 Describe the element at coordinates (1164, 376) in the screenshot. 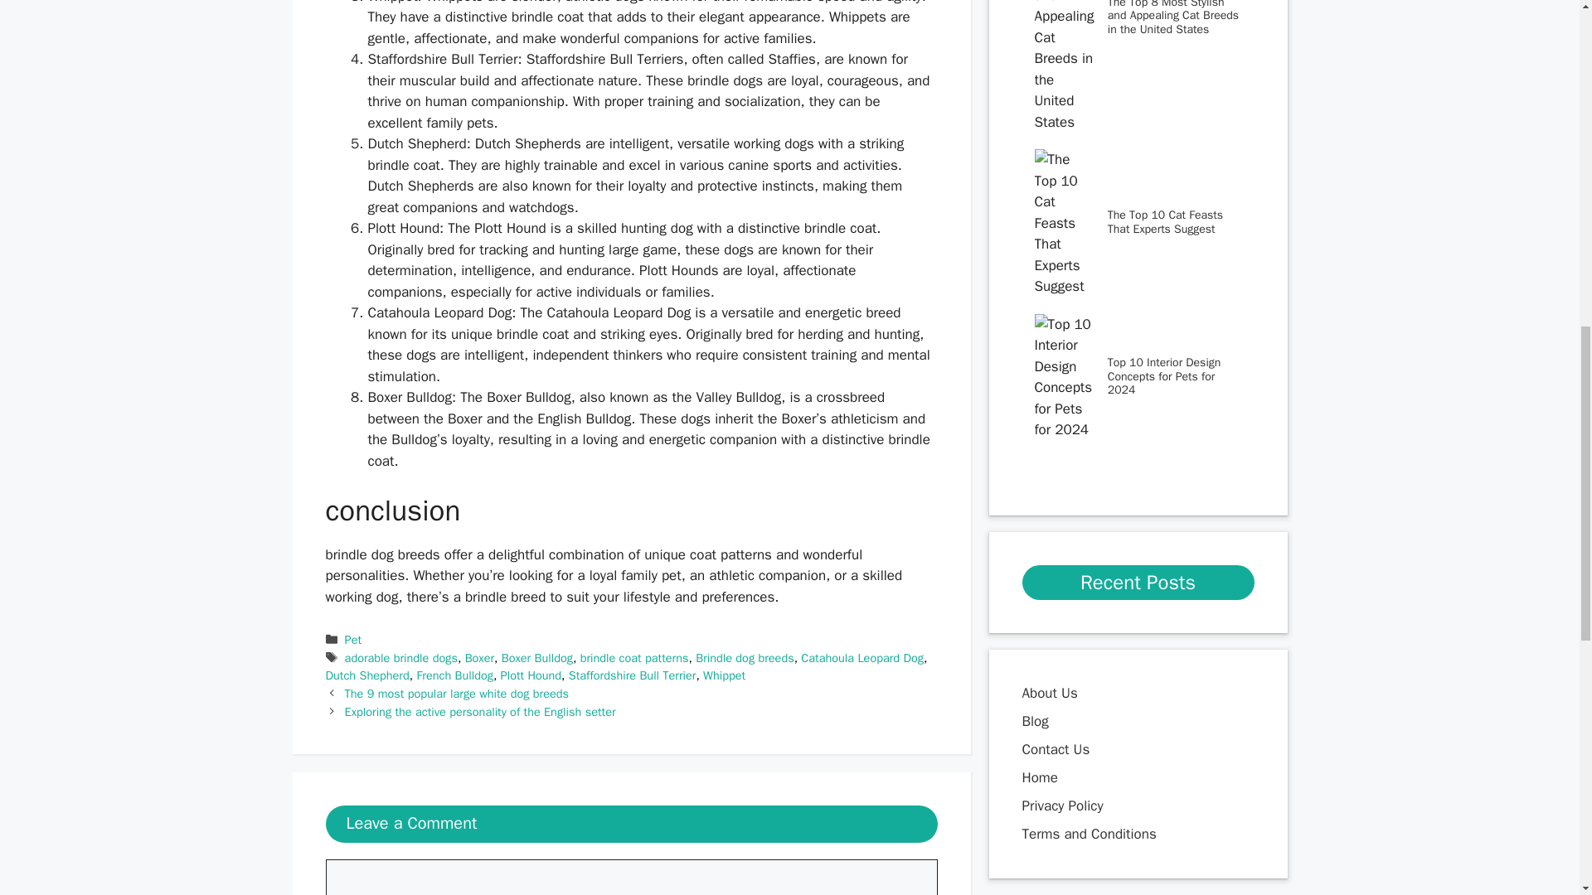

I see `Top 10 Interior Design Concepts for Pets for 2024` at that location.